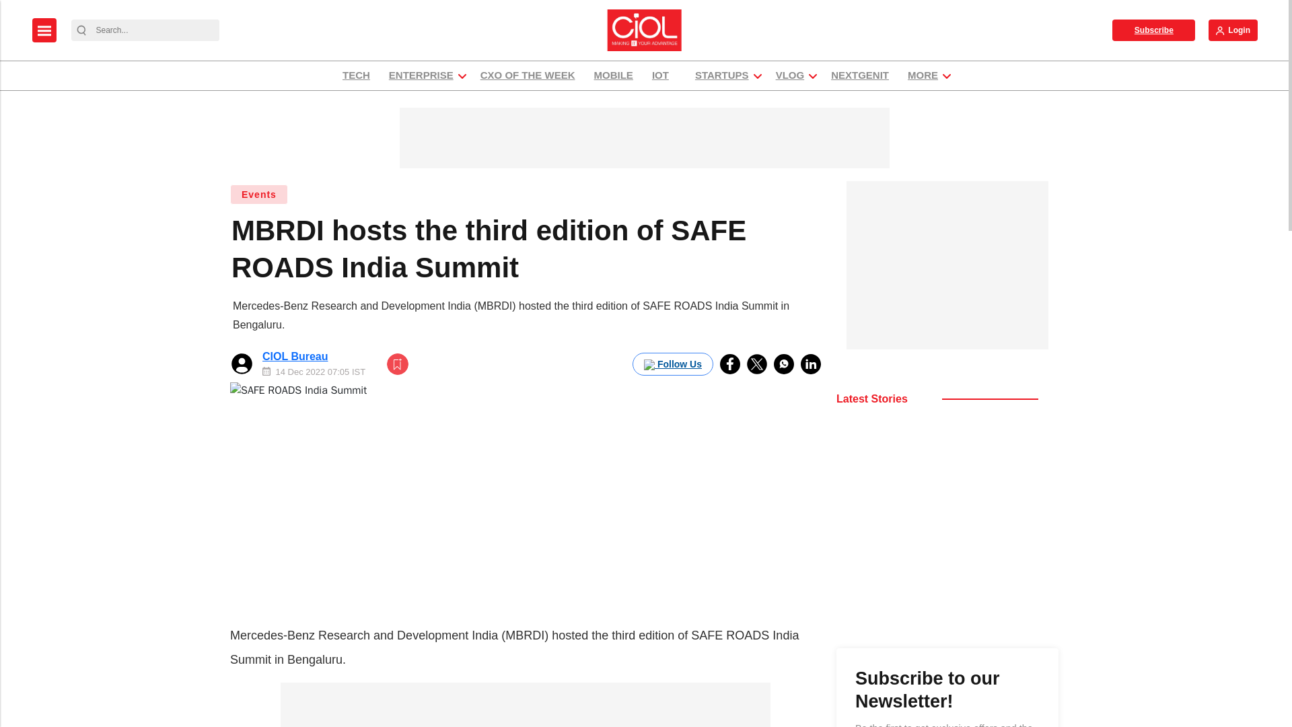 The height and width of the screenshot is (727, 1292). I want to click on NEXTGENIT, so click(860, 75).